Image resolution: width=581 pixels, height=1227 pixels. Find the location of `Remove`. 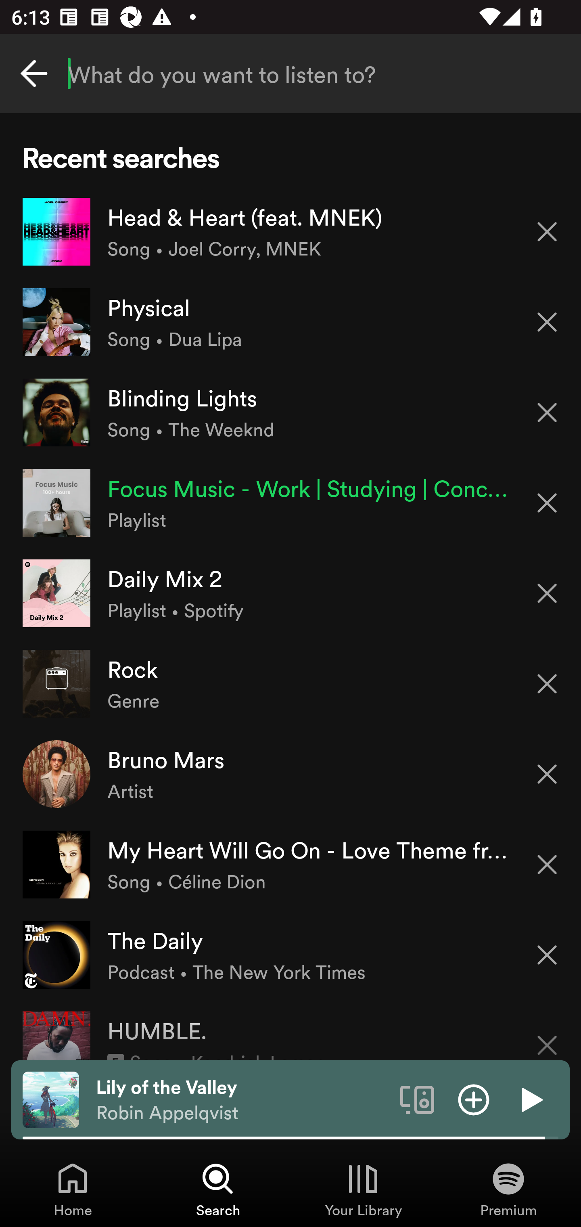

Remove is located at coordinates (547, 684).